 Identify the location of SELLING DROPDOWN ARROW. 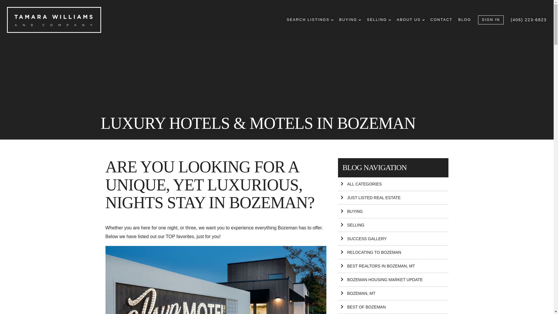
(379, 20).